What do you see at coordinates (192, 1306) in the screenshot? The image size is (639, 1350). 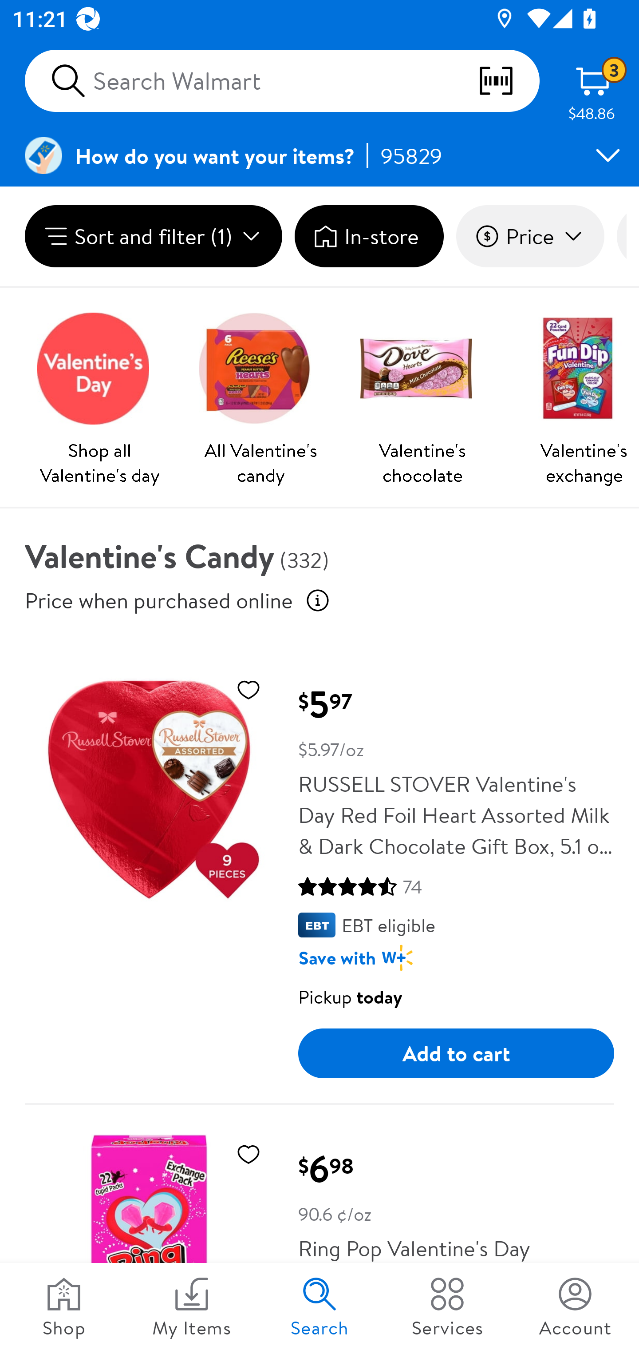 I see `My Items` at bounding box center [192, 1306].